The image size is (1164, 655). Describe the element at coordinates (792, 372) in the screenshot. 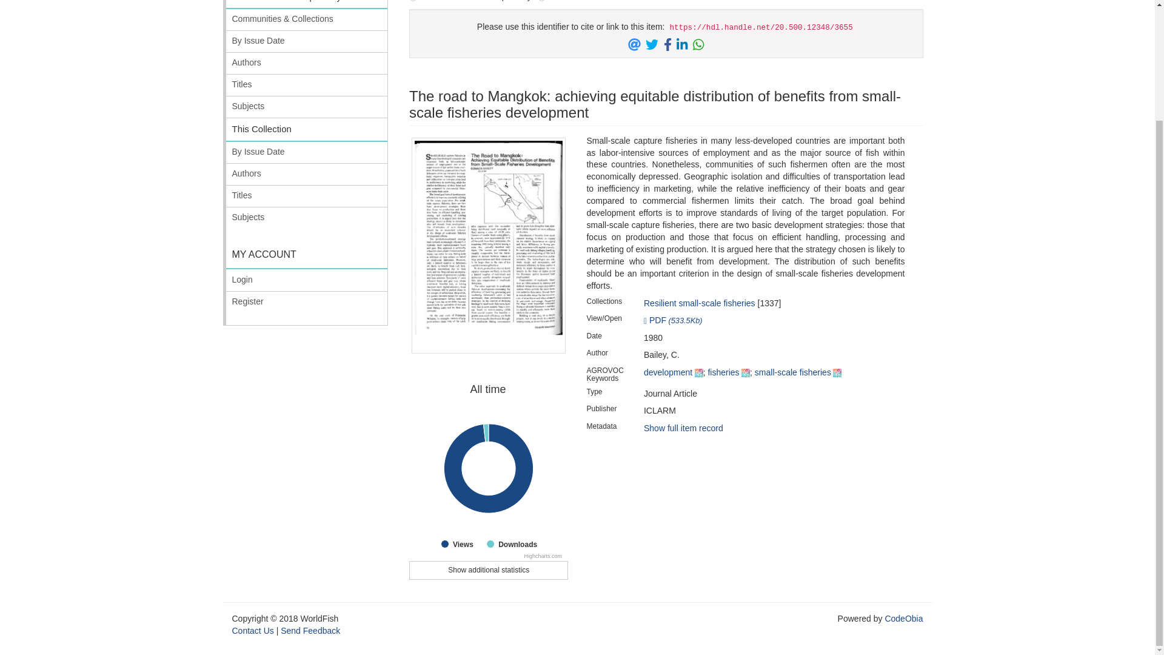

I see `fisheries` at that location.